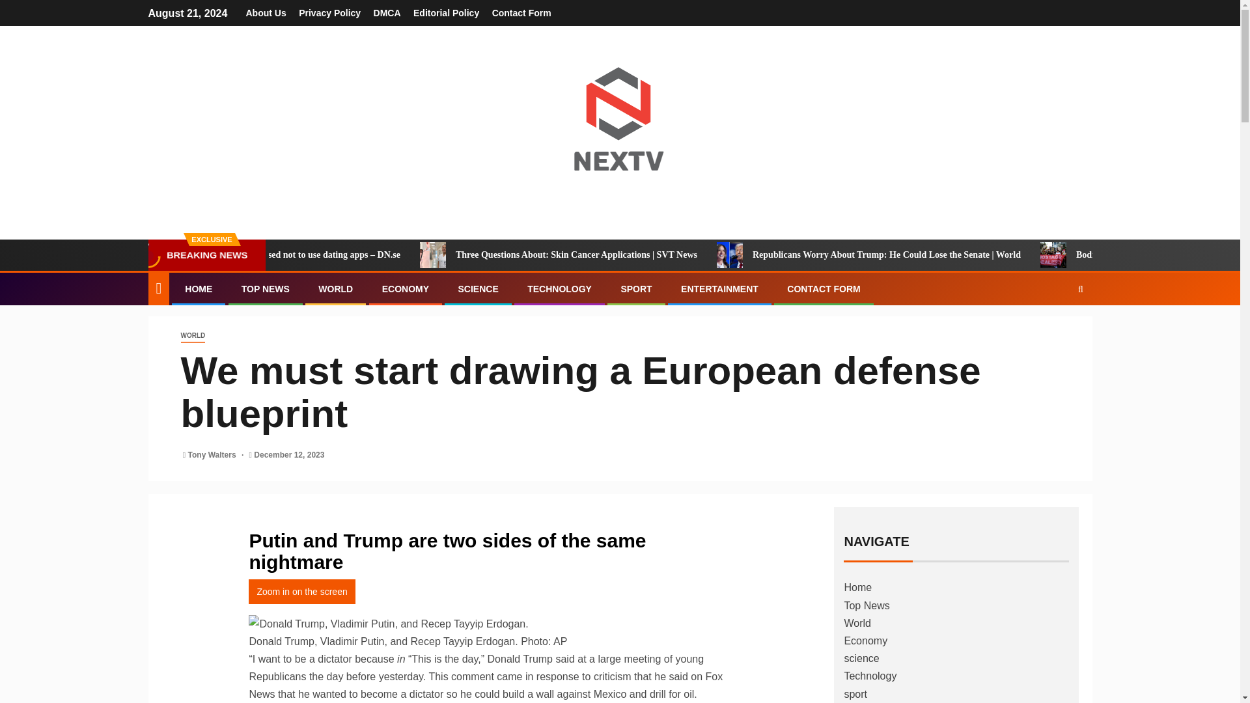 The height and width of the screenshot is (703, 1250). Describe the element at coordinates (559, 289) in the screenshot. I see `TECHNOLOGY` at that location.